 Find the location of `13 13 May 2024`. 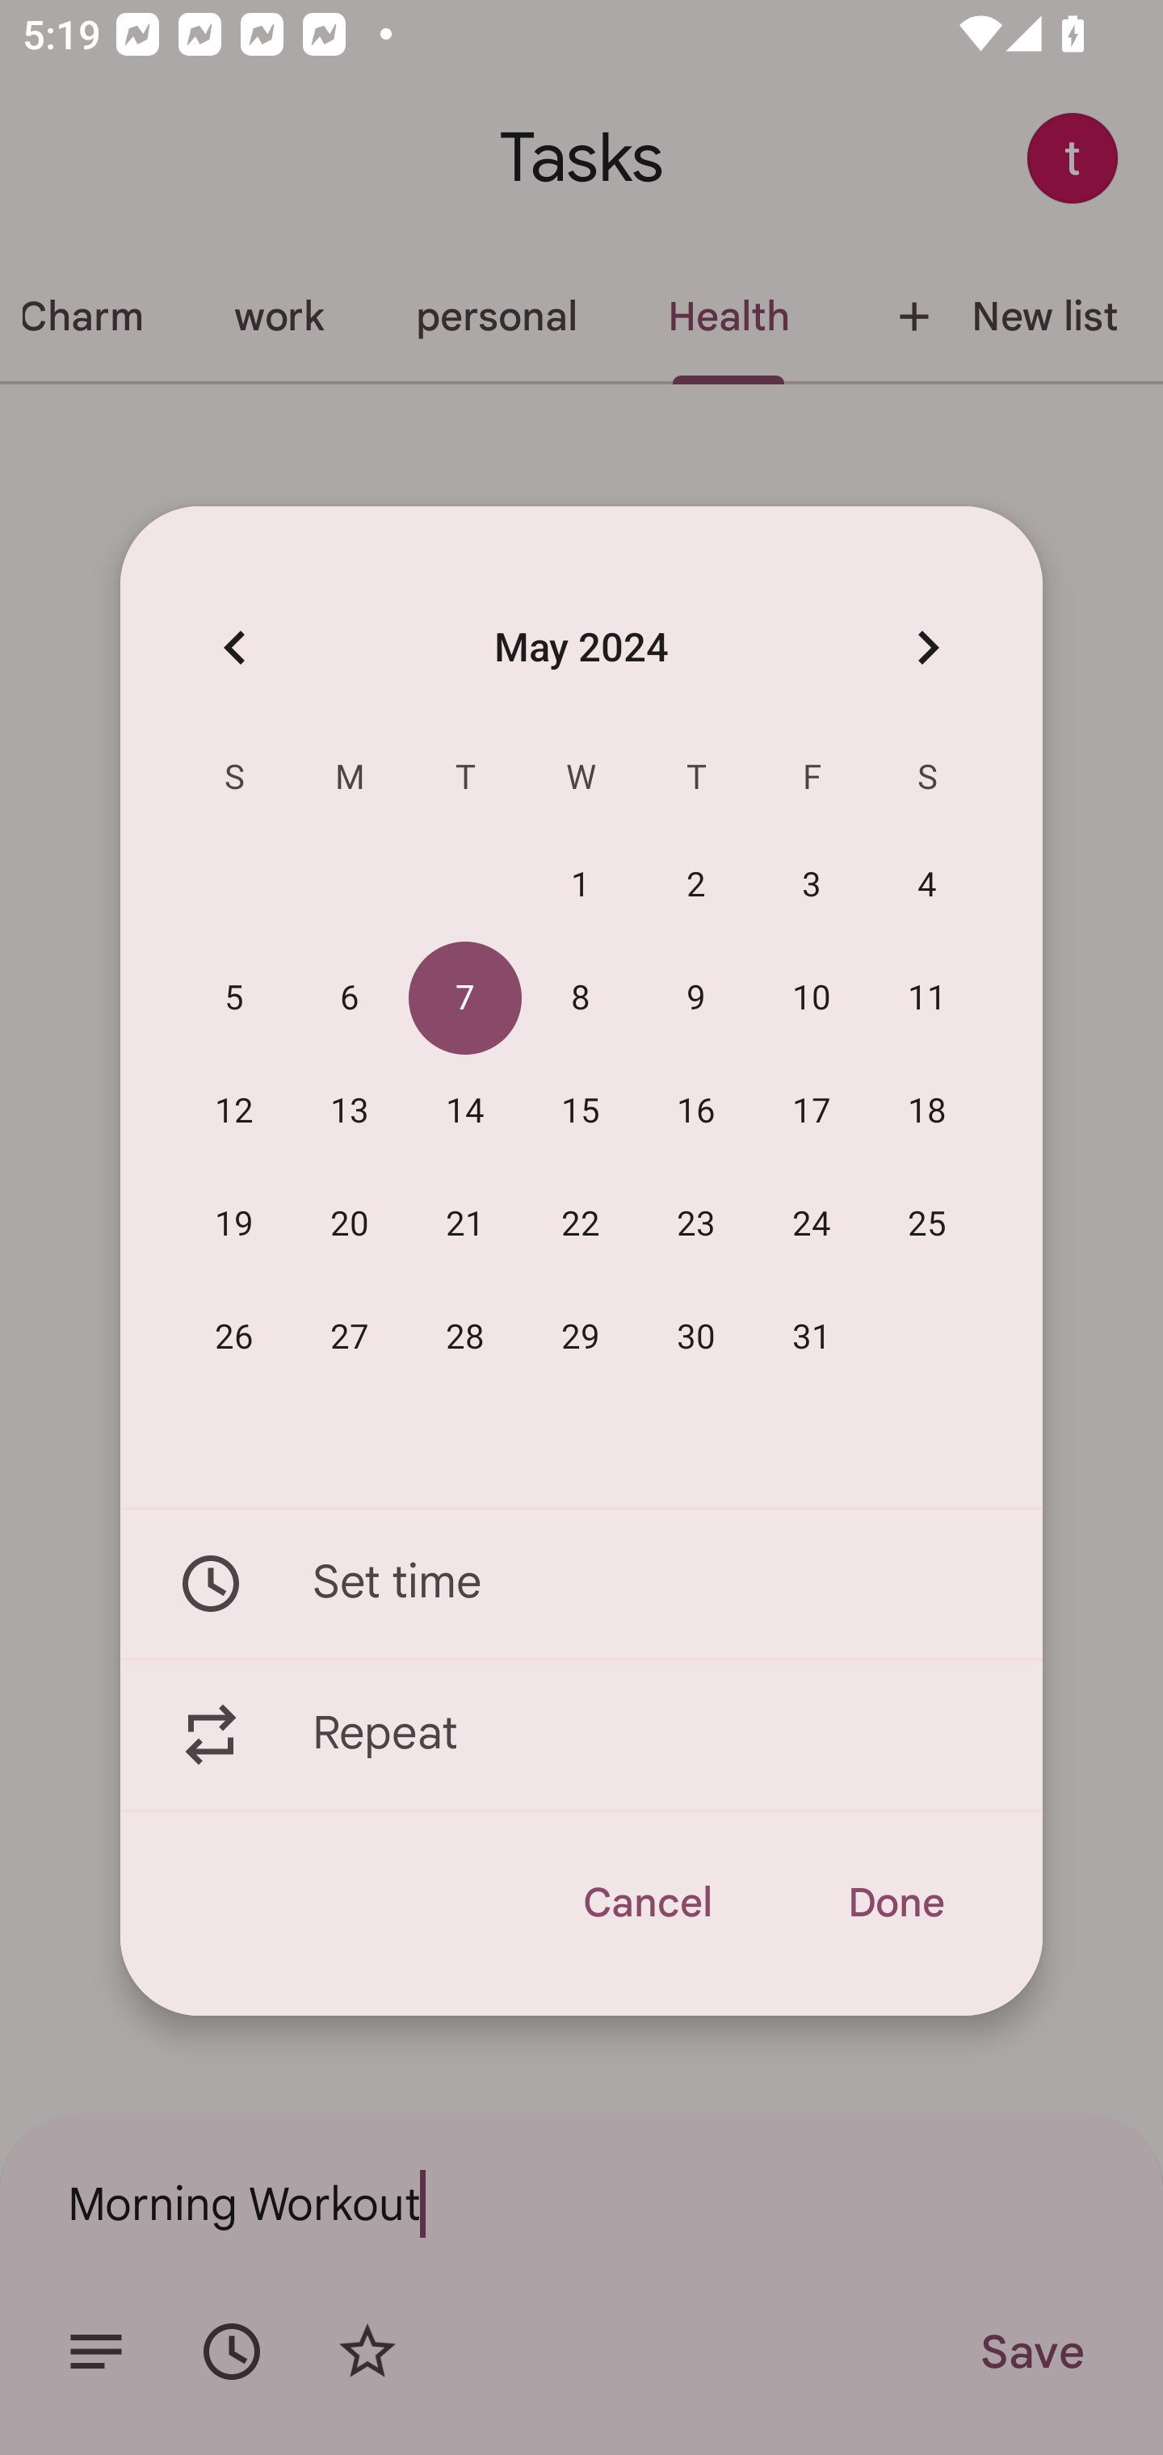

13 13 May 2024 is located at coordinates (350, 1112).